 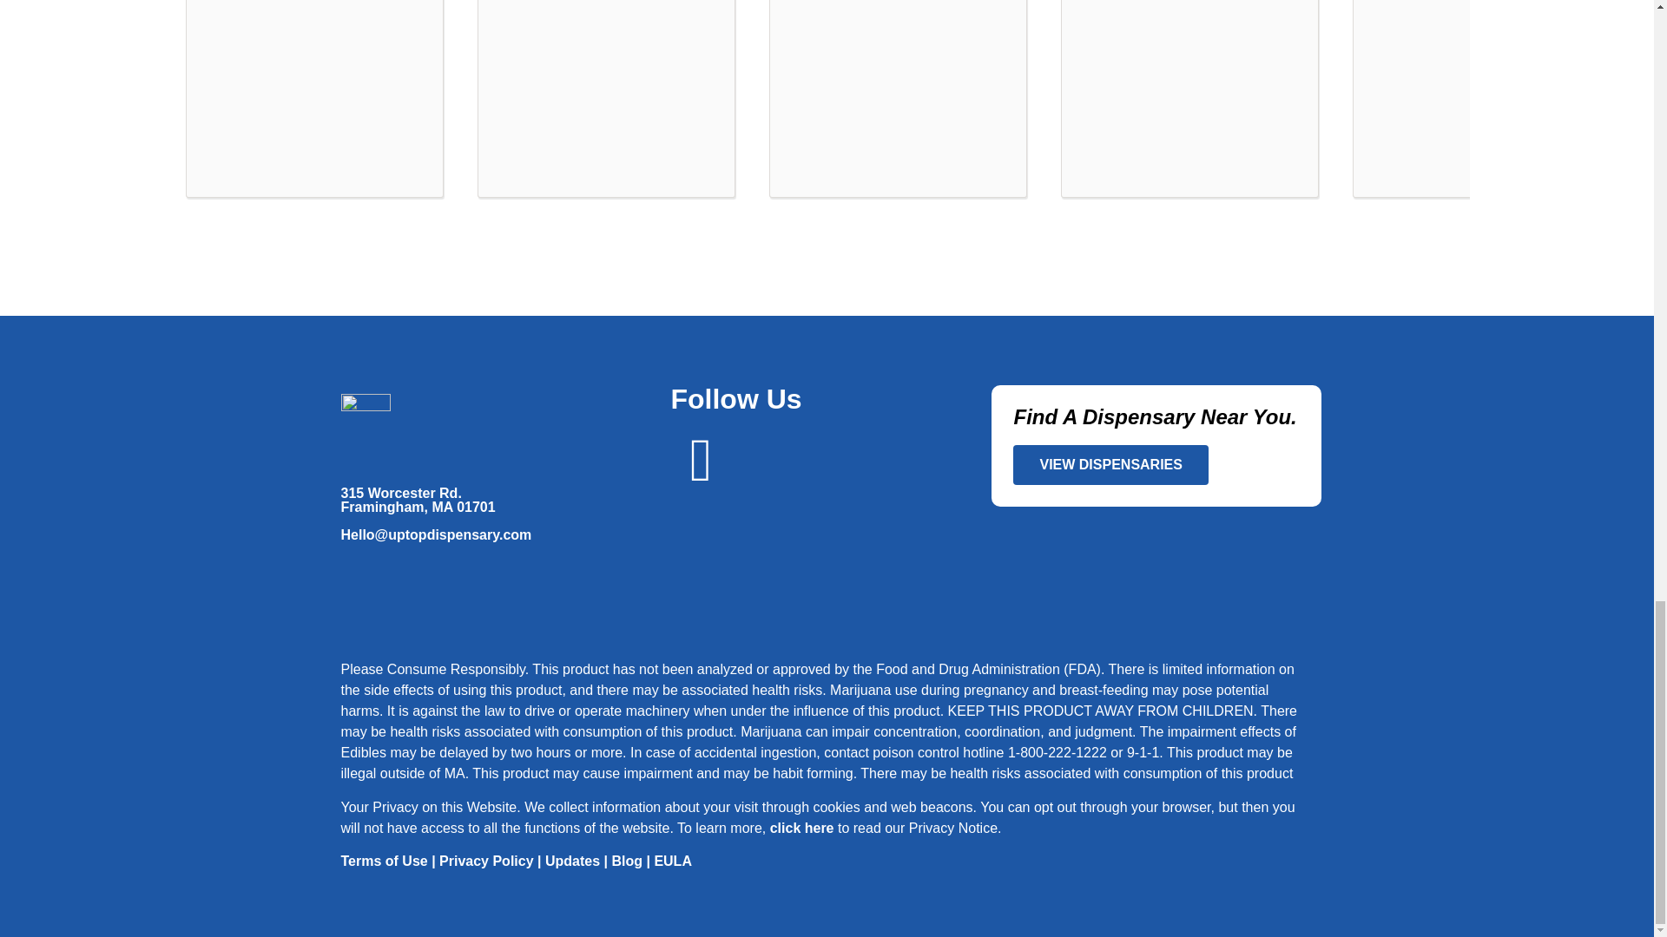 I want to click on Blog, so click(x=627, y=861).